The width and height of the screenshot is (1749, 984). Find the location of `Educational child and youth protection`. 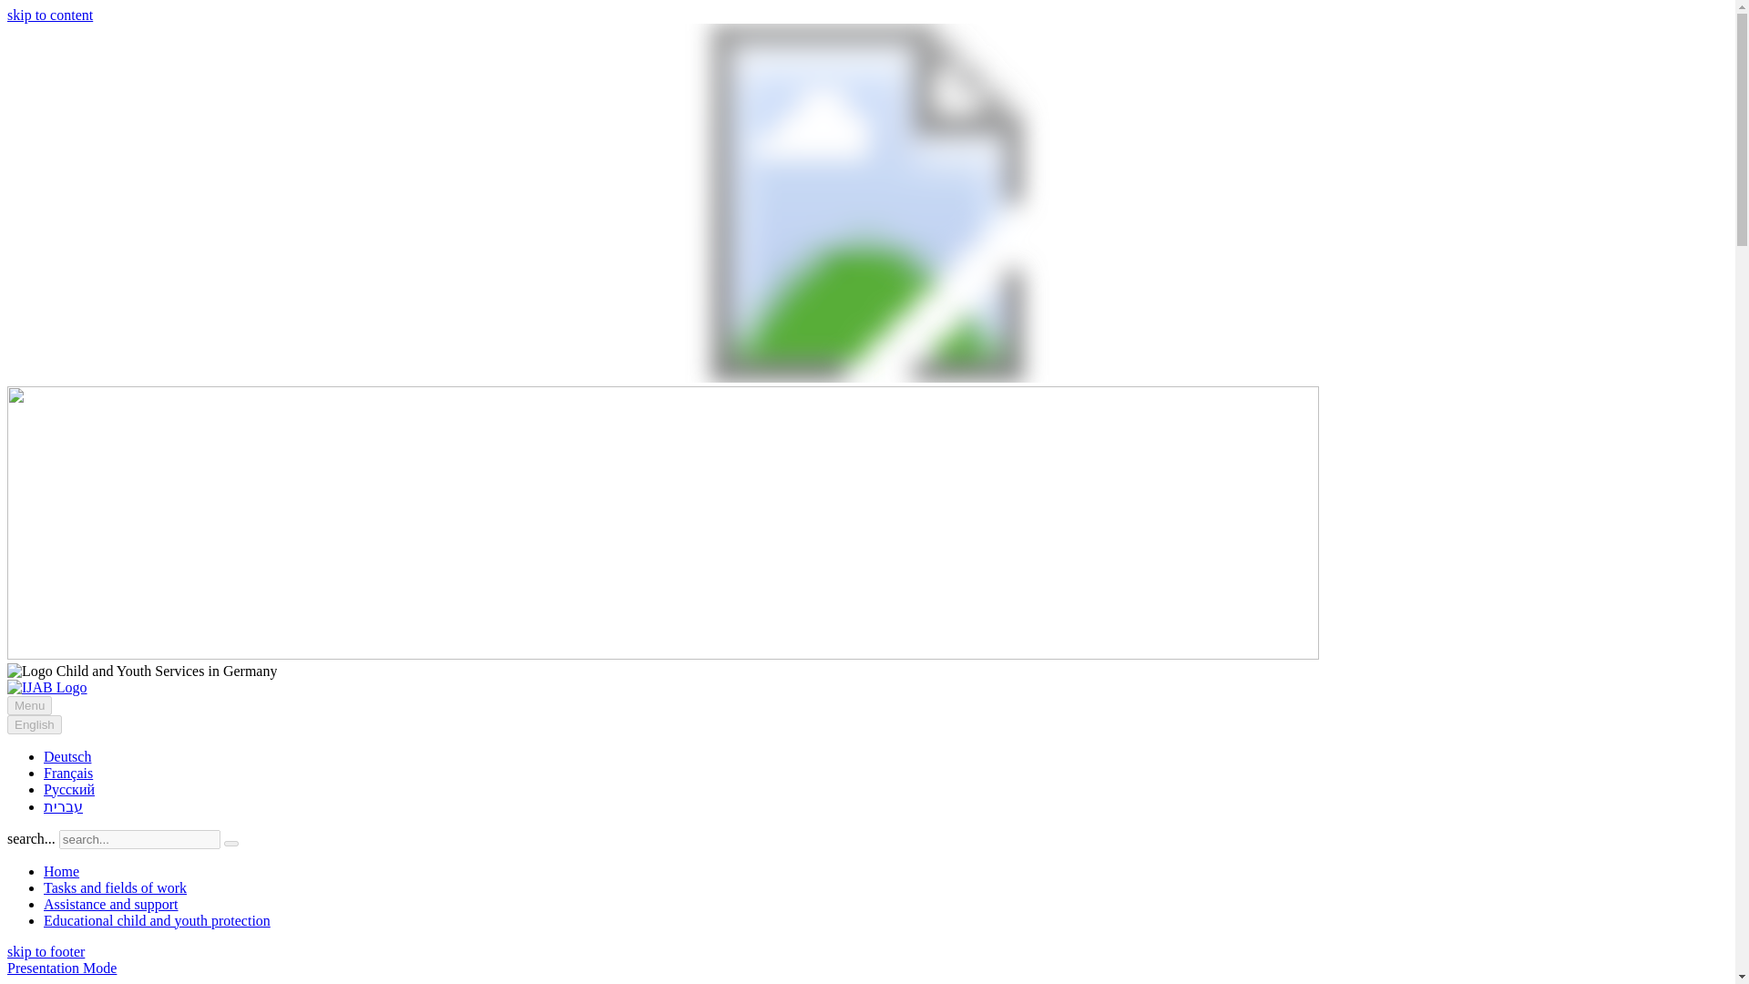

Educational child and youth protection is located at coordinates (157, 920).